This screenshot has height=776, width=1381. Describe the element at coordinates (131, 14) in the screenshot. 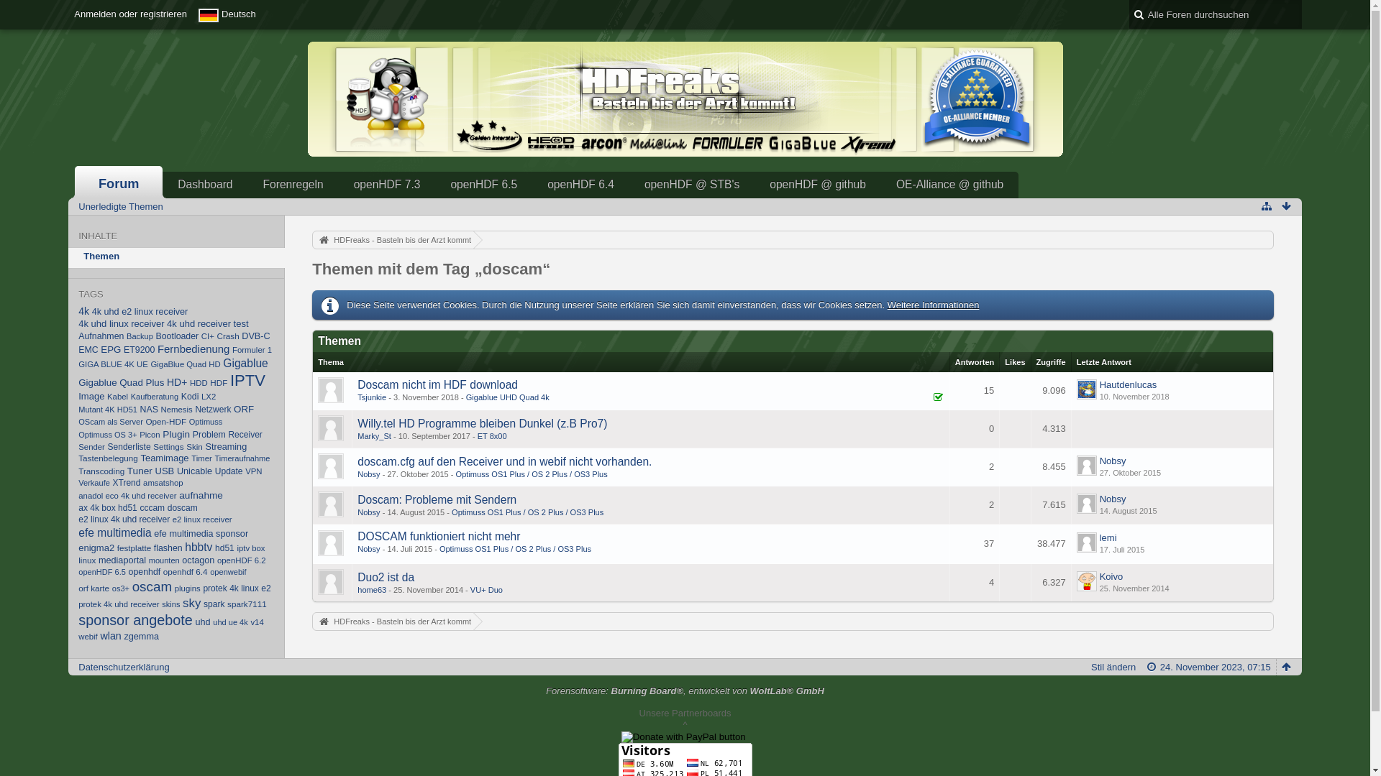

I see `Anmelden oder registrieren` at that location.